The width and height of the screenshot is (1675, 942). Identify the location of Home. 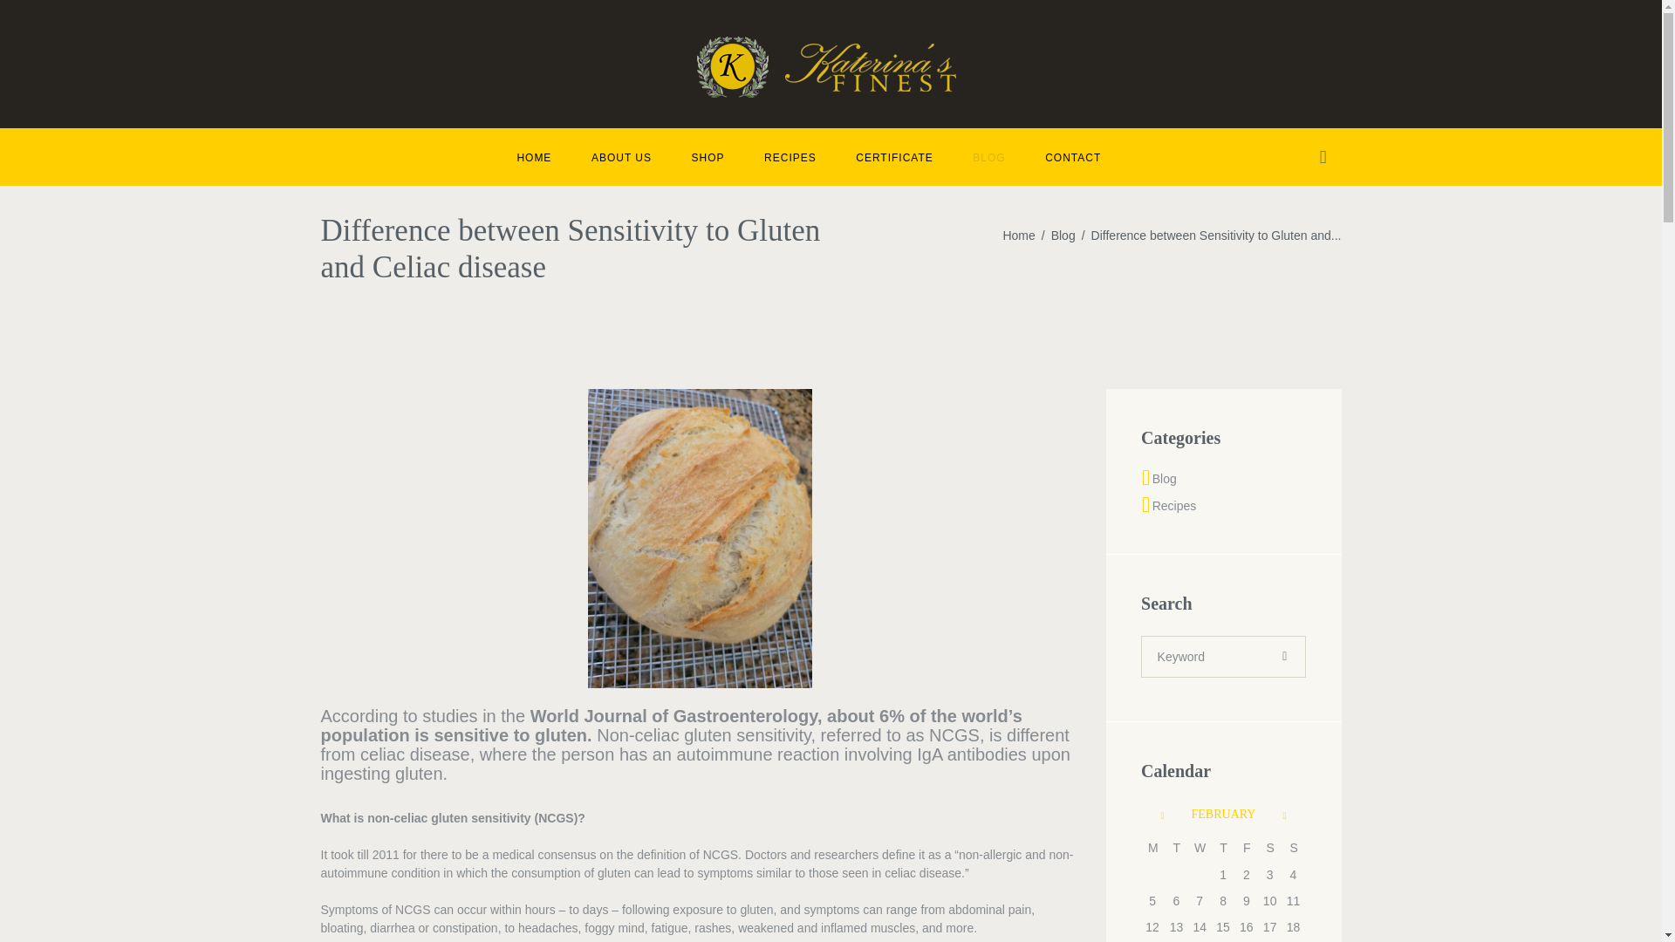
(1018, 235).